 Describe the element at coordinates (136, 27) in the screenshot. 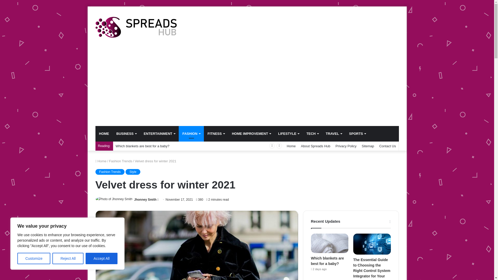

I see `Spreads Hub` at that location.